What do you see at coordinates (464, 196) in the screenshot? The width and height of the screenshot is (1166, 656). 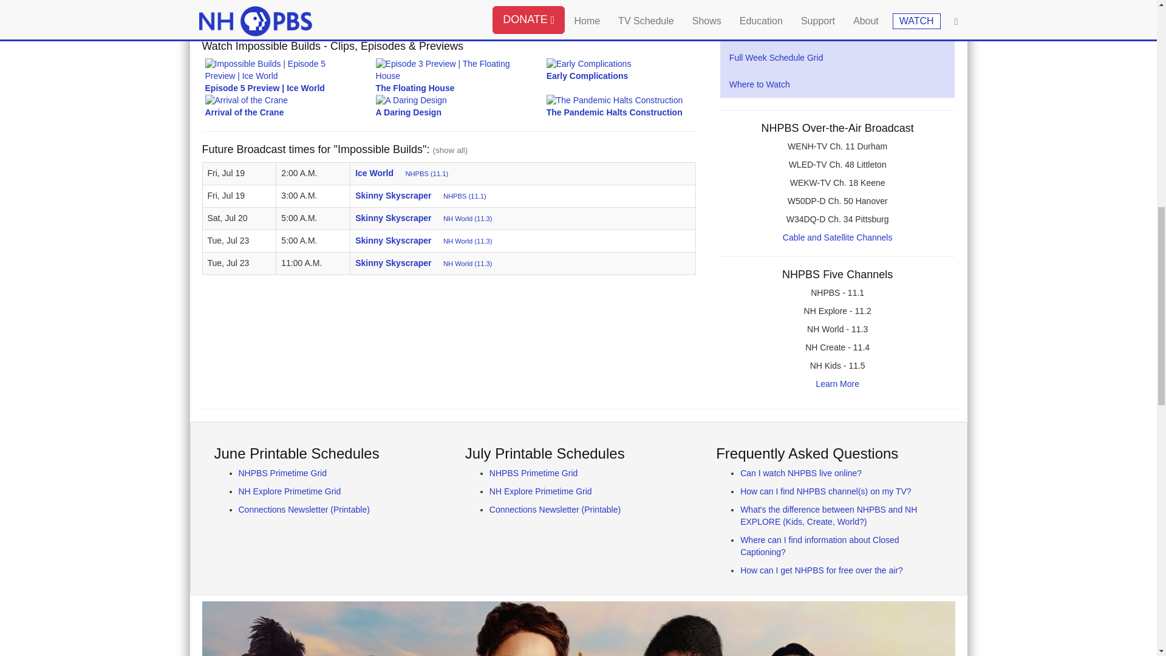 I see ` This airtime is broadcast on NHPBS ` at bounding box center [464, 196].